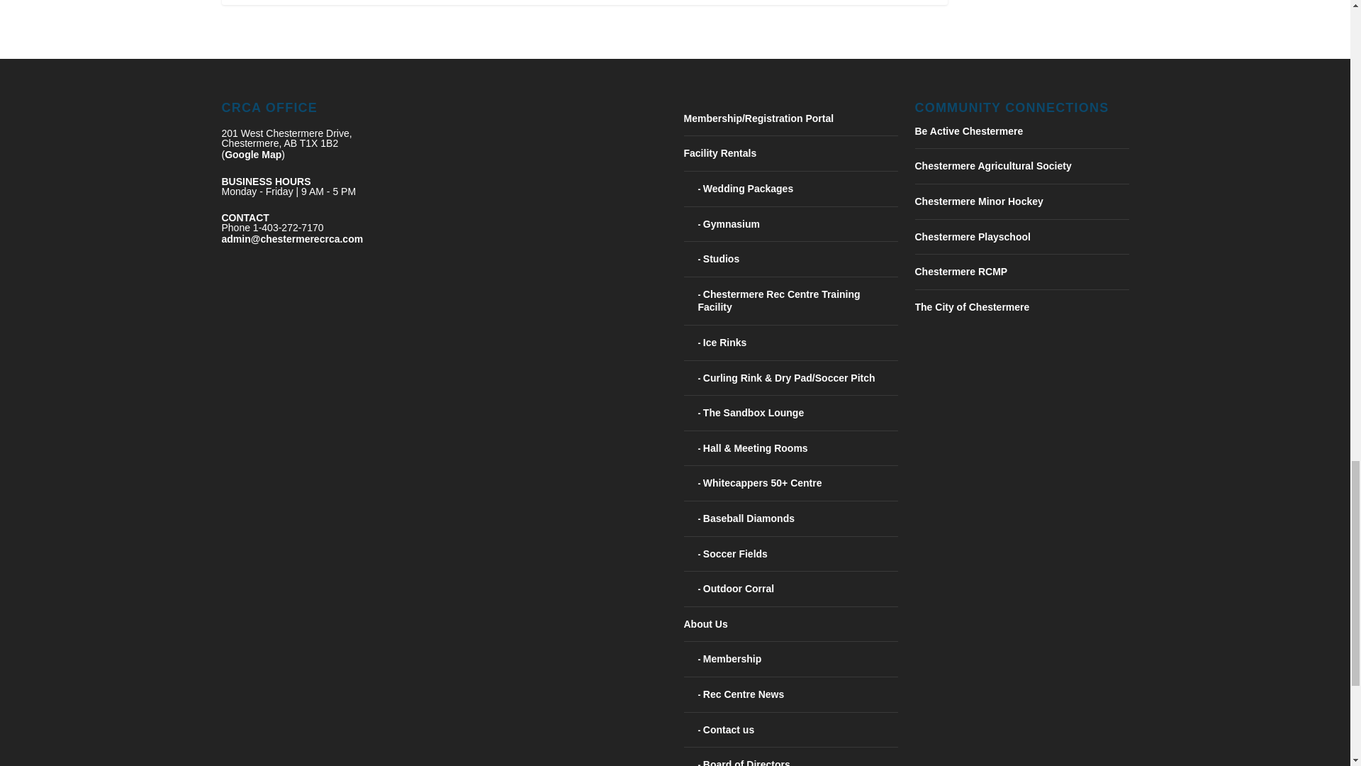  What do you see at coordinates (968, 131) in the screenshot?
I see `Be Active Chestermere` at bounding box center [968, 131].